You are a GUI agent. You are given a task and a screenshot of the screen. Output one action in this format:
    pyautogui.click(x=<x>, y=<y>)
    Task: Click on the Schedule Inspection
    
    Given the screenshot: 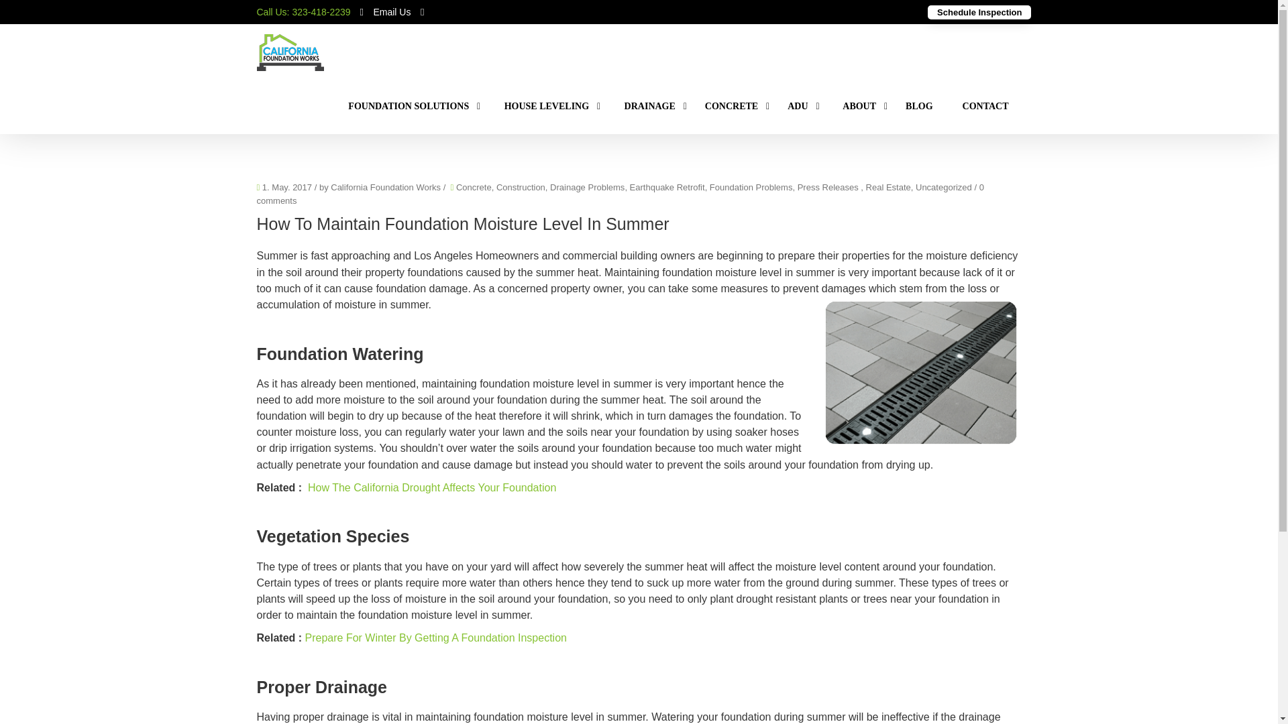 What is the action you would take?
    pyautogui.click(x=979, y=12)
    